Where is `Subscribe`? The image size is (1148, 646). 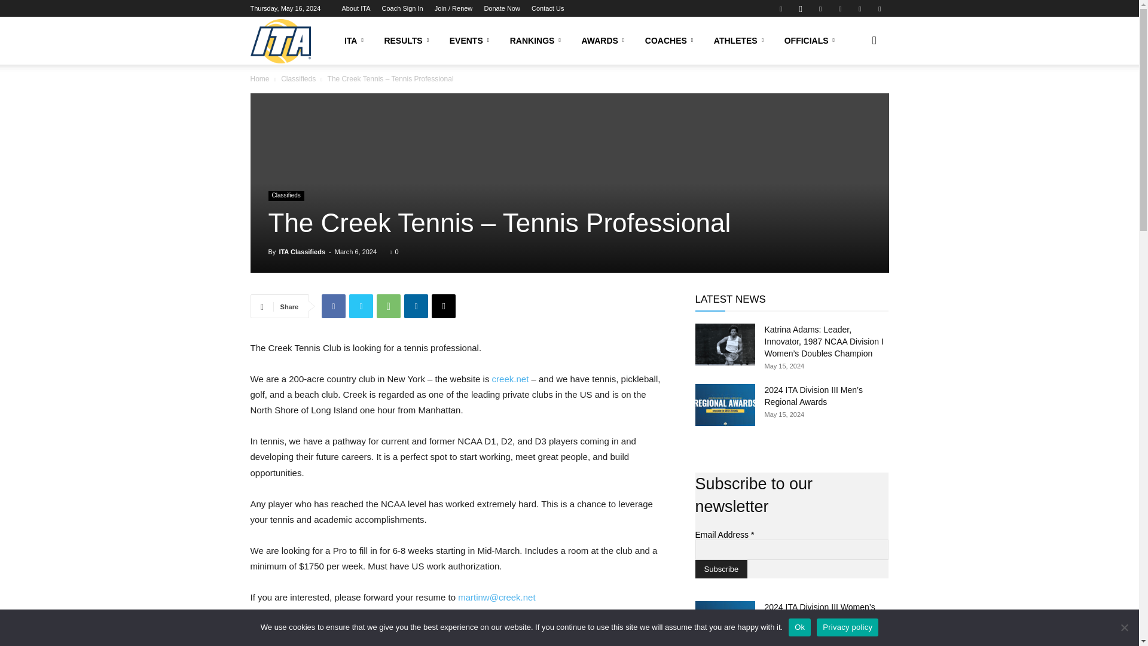 Subscribe is located at coordinates (720, 569).